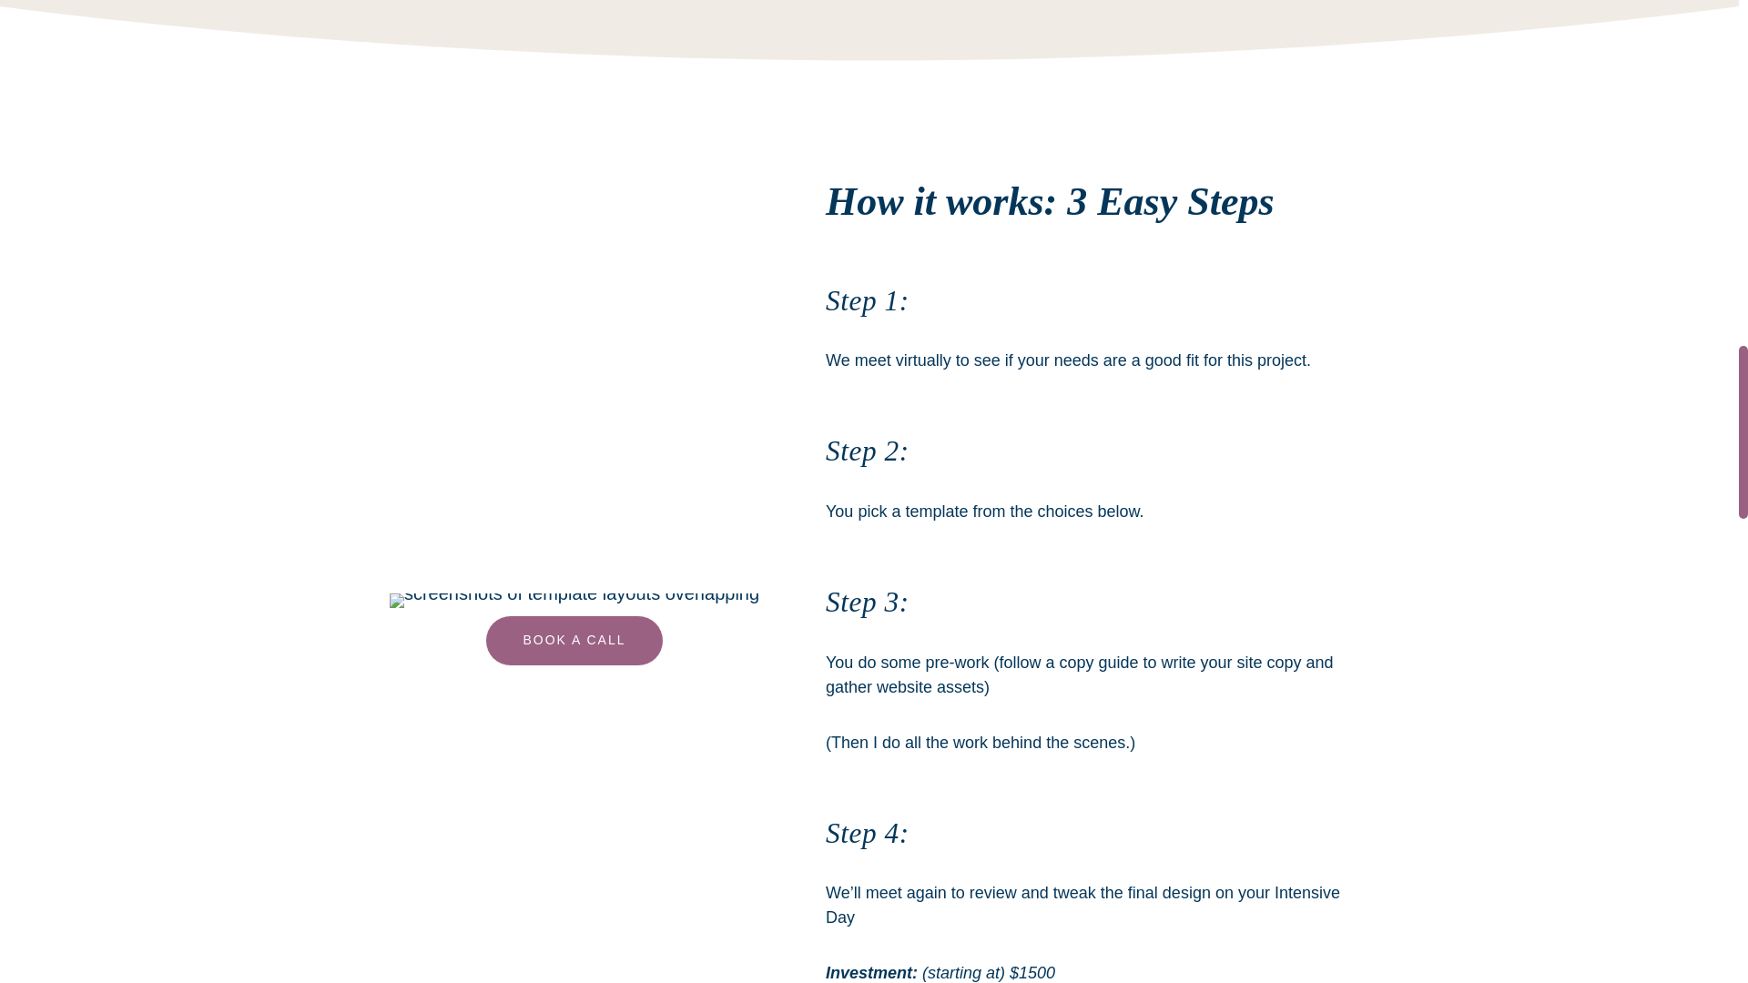 This screenshot has height=983, width=1748. I want to click on BOOK A CALL, so click(574, 641).